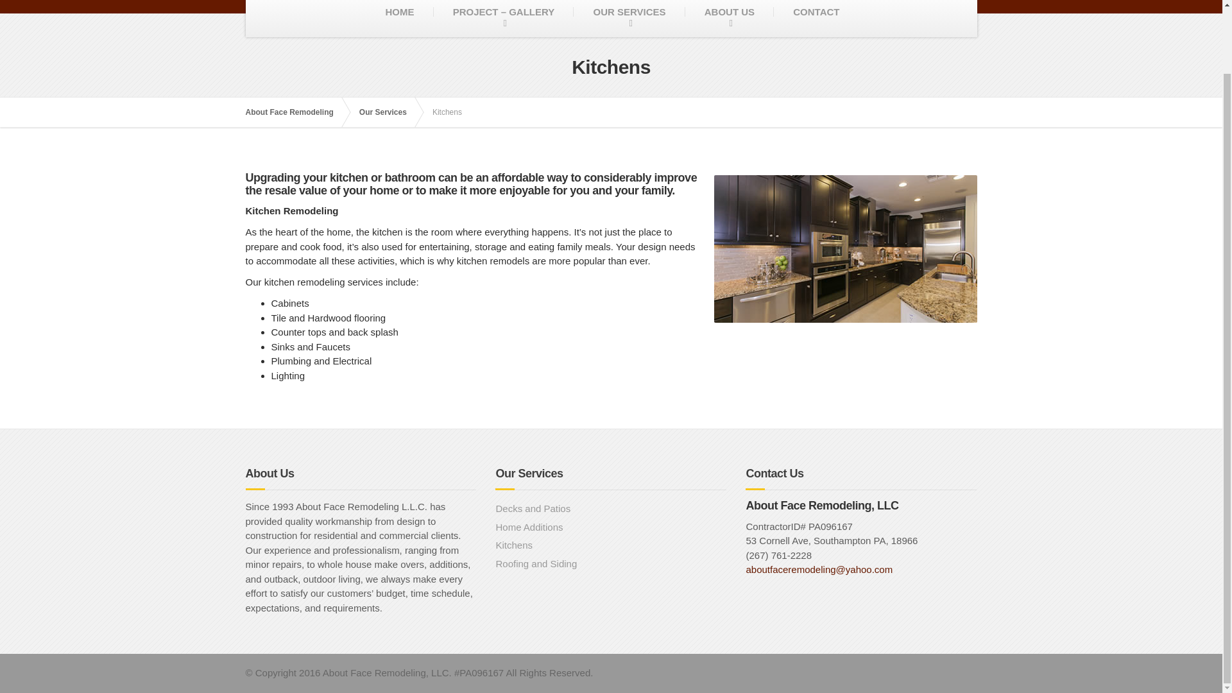  What do you see at coordinates (399, 19) in the screenshot?
I see `HOME` at bounding box center [399, 19].